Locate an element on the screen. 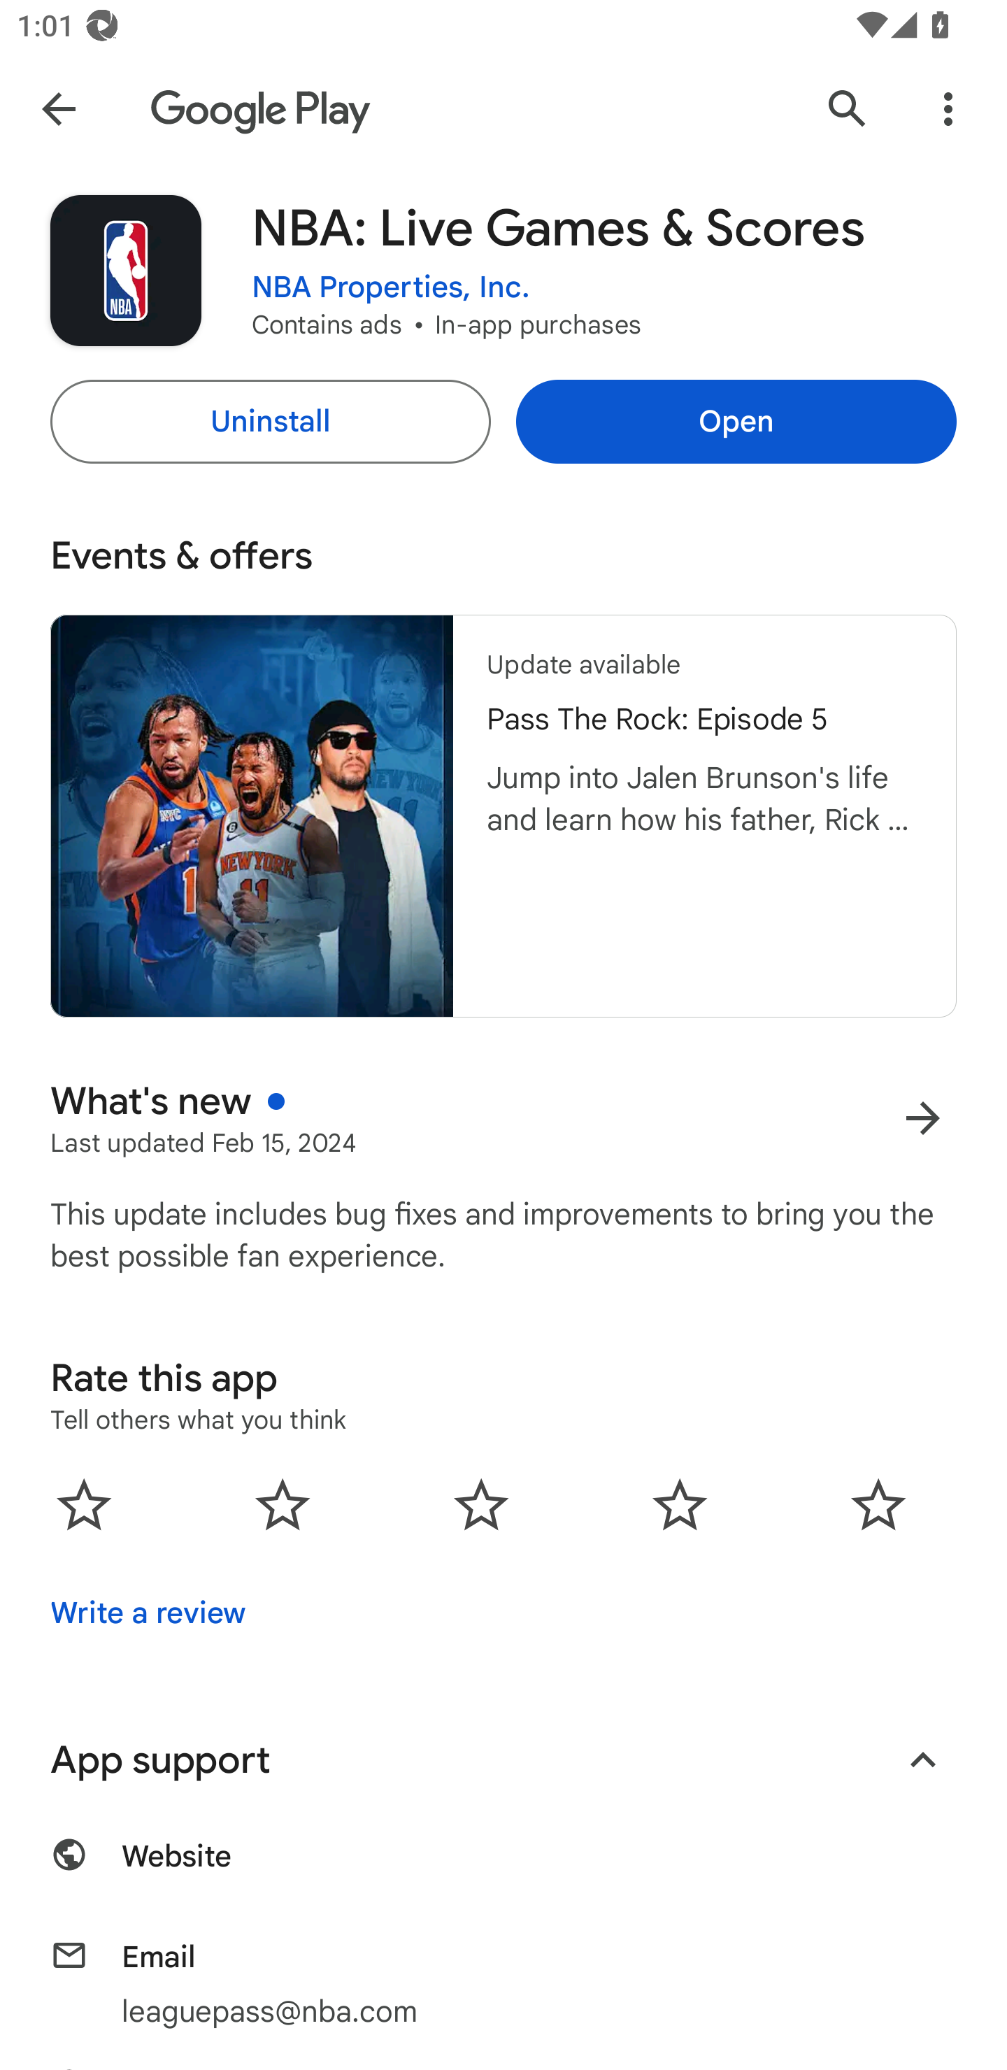  More Options is located at coordinates (948, 108).